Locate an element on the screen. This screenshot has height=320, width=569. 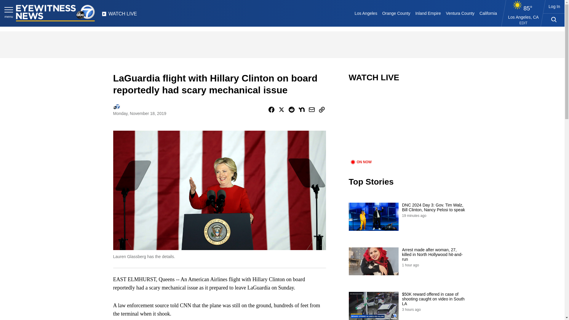
video.title is located at coordinates (408, 124).